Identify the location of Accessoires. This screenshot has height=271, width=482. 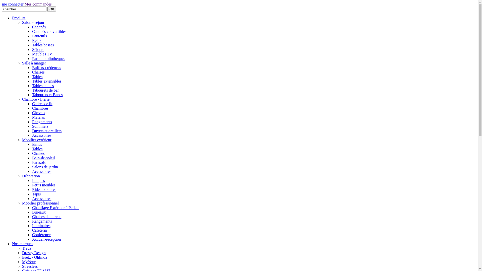
(42, 199).